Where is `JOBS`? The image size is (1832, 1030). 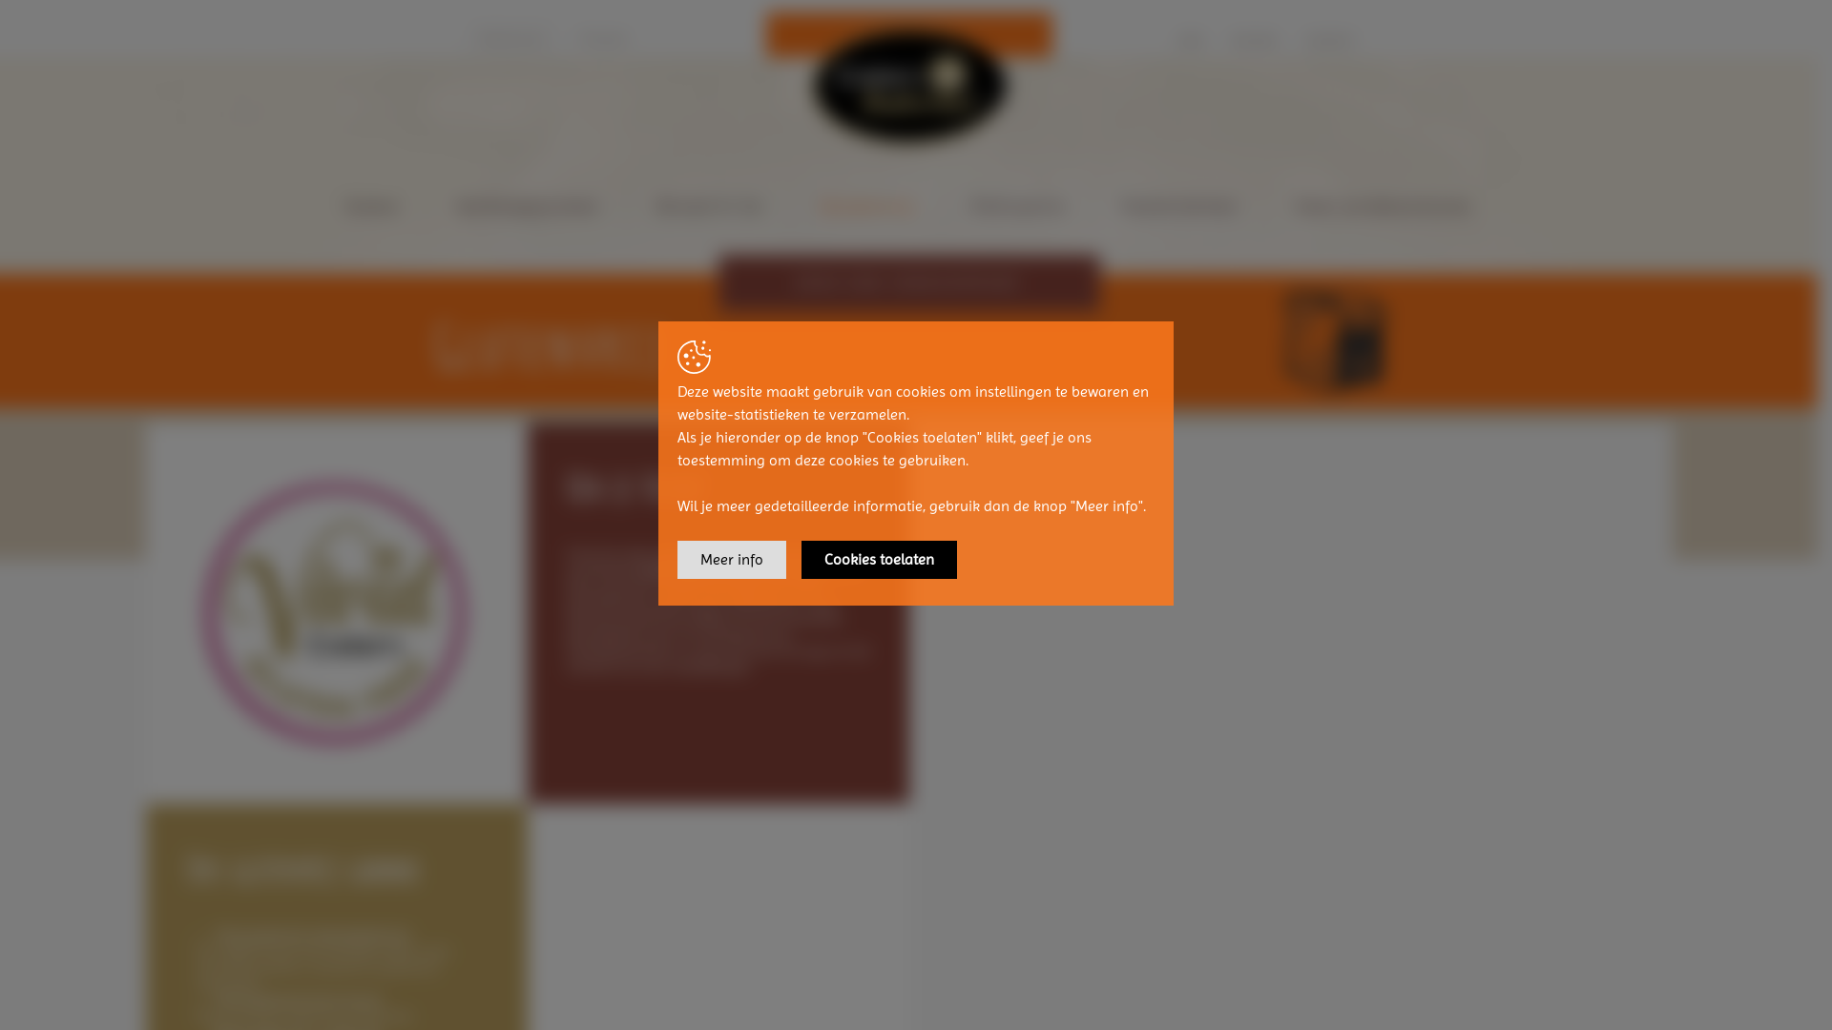 JOBS is located at coordinates (1190, 40).